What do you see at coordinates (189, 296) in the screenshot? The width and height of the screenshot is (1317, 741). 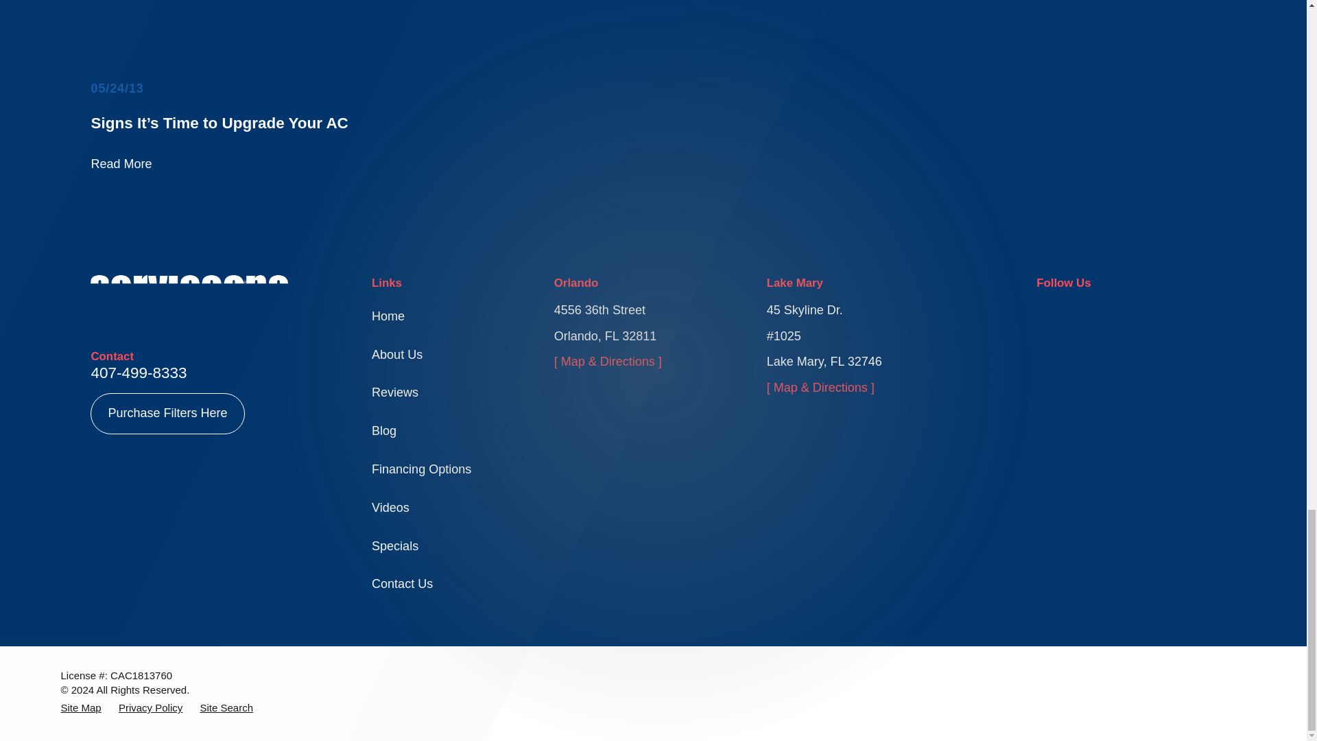 I see `Home` at bounding box center [189, 296].